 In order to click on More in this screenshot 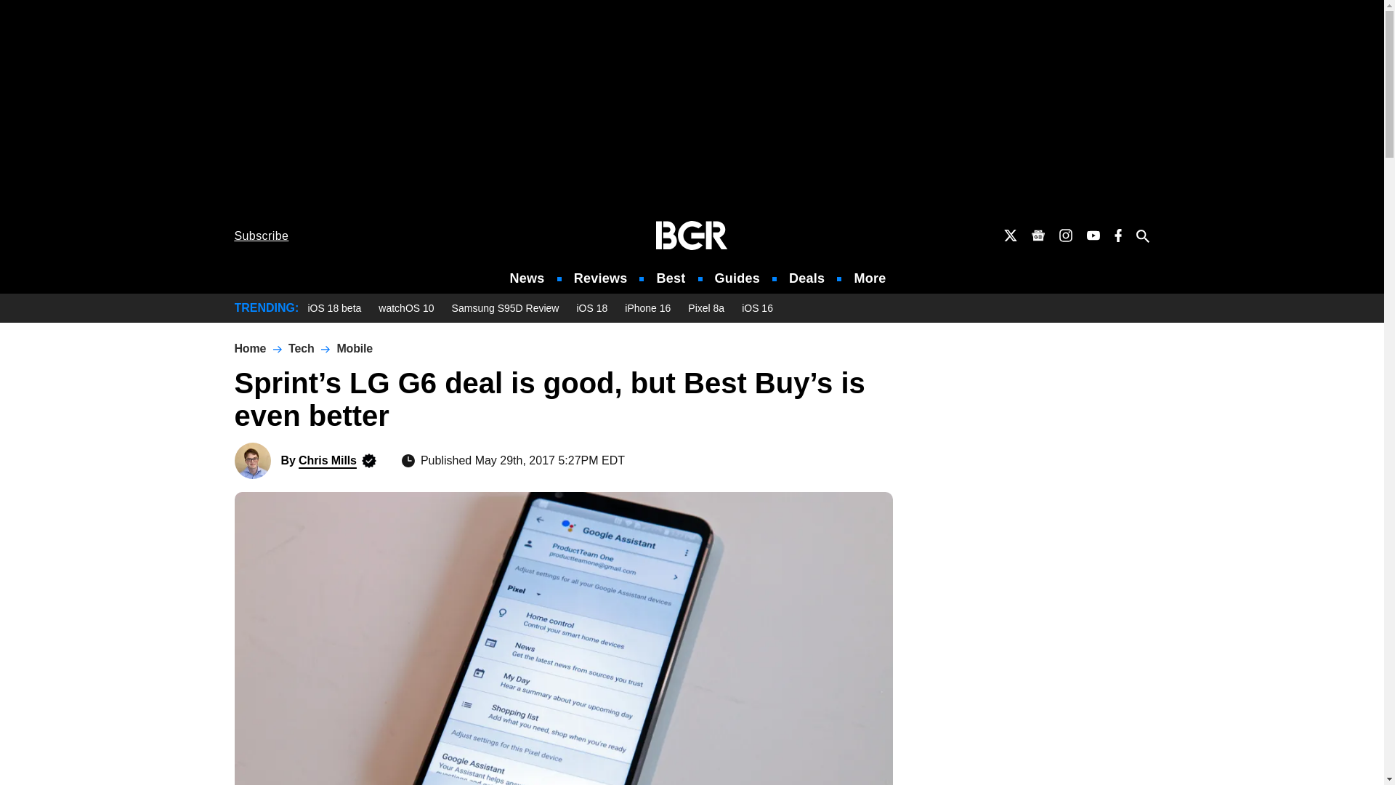, I will do `click(870, 278)`.